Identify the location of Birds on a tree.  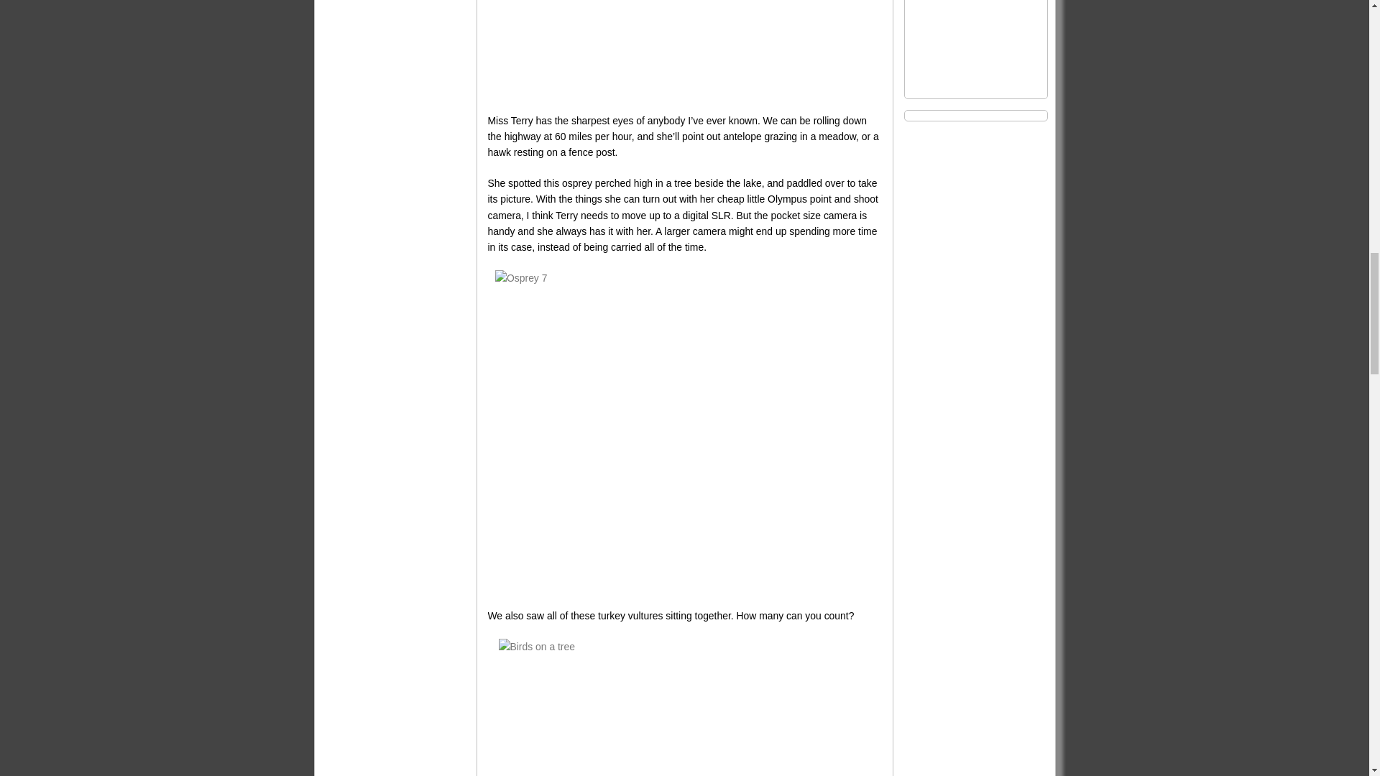
(684, 707).